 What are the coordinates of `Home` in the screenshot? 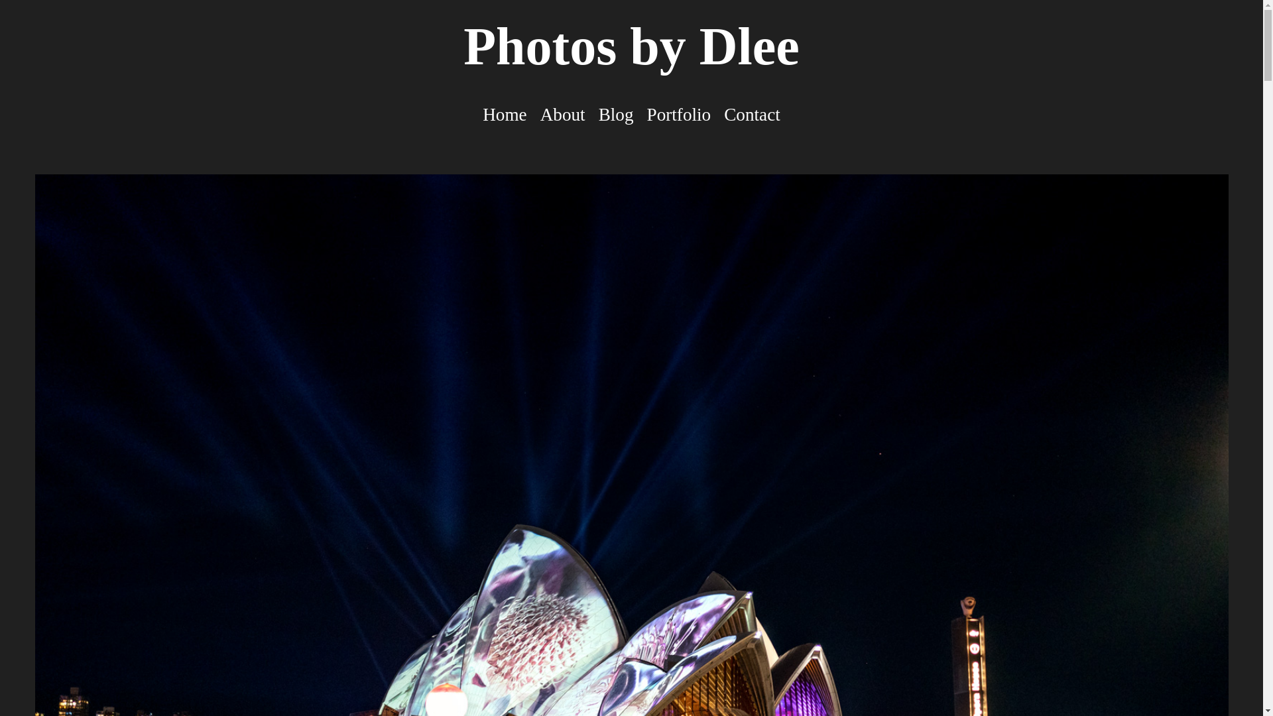 It's located at (504, 115).